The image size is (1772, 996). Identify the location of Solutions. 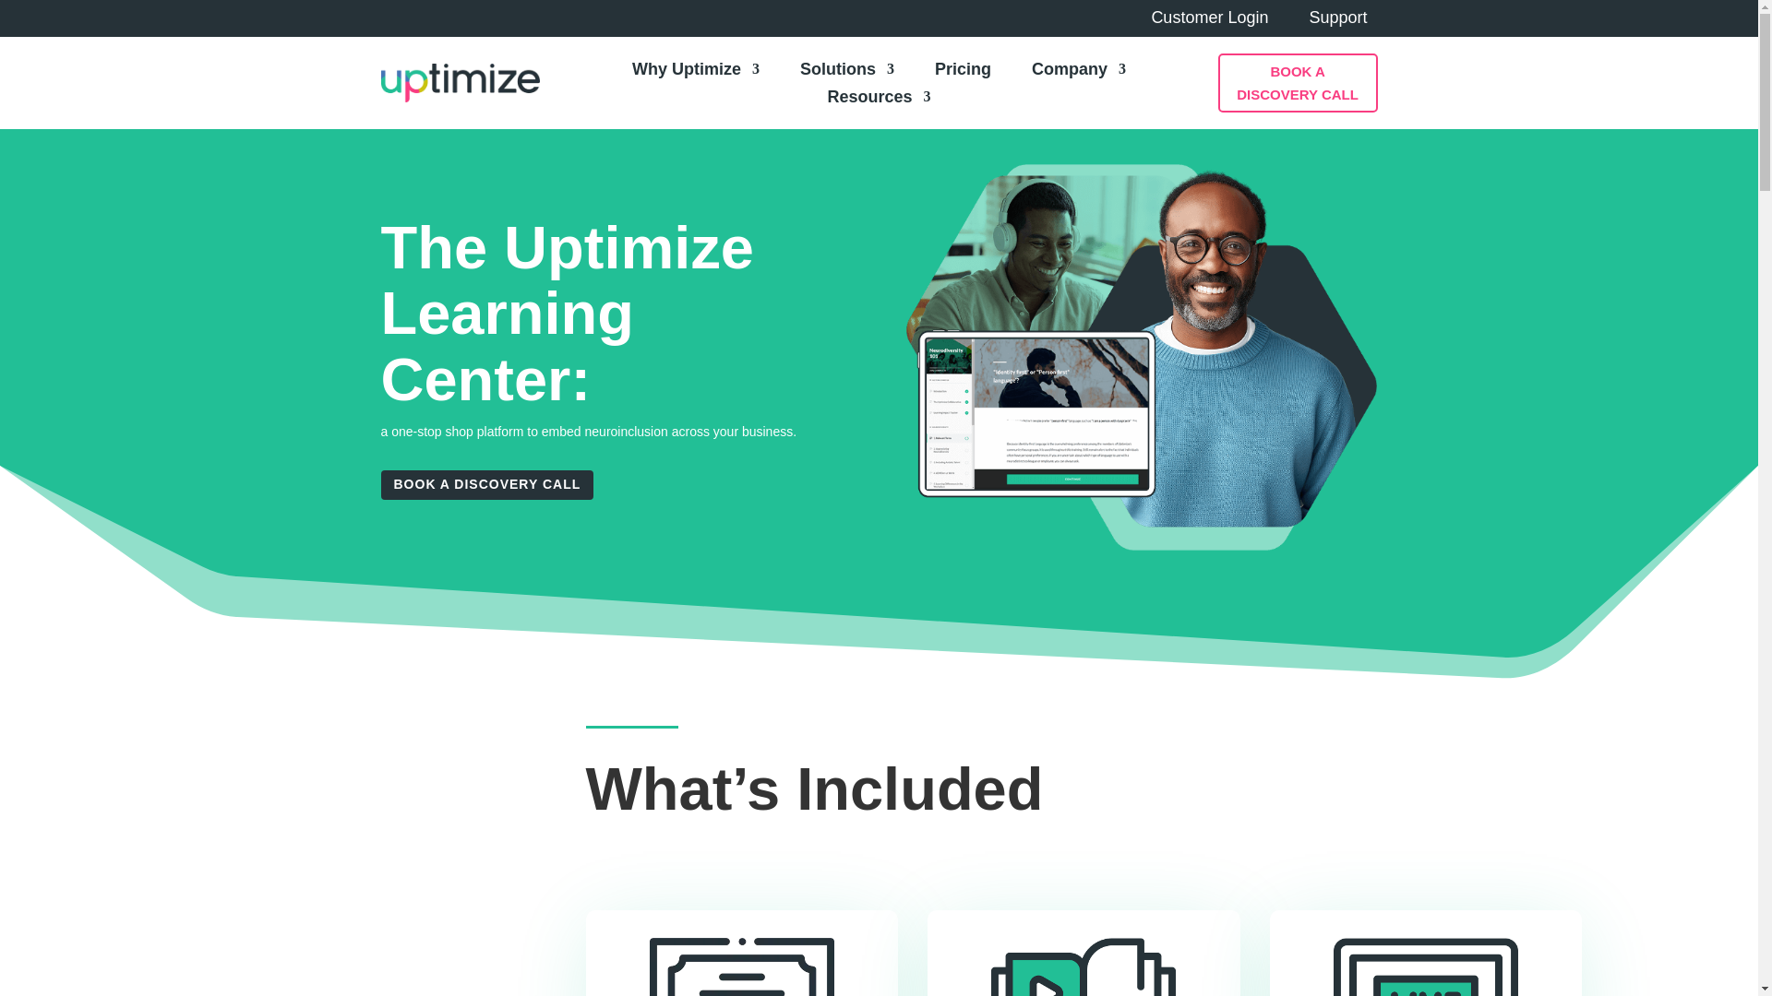
(847, 72).